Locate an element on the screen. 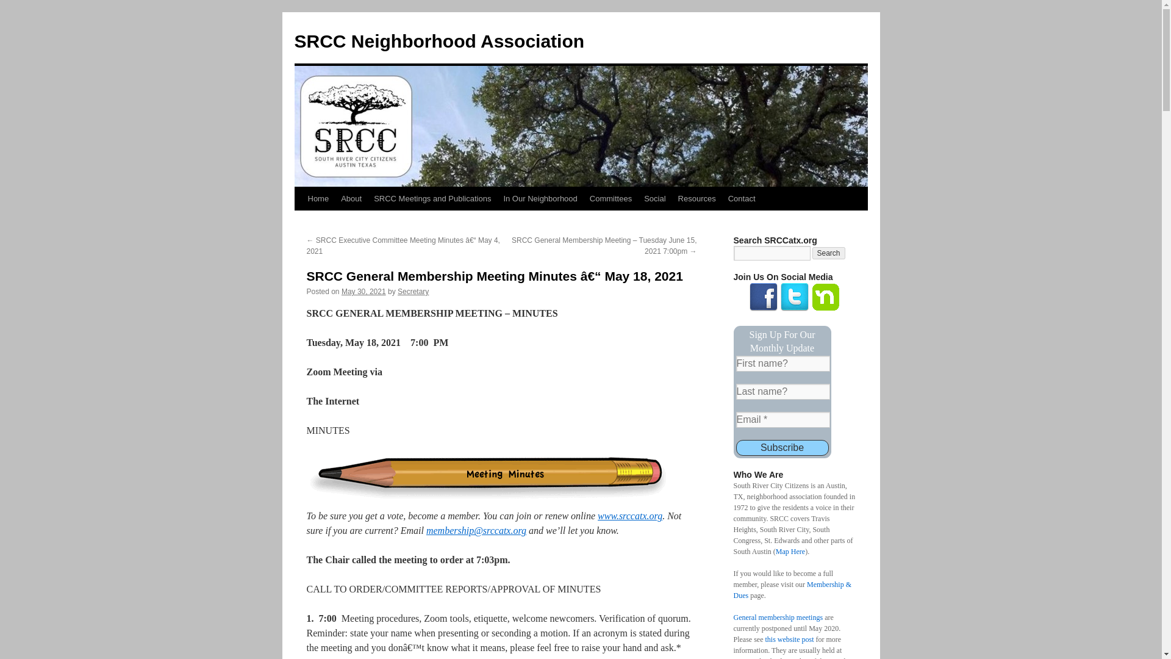 The image size is (1171, 659). Last name? is located at coordinates (782, 391).